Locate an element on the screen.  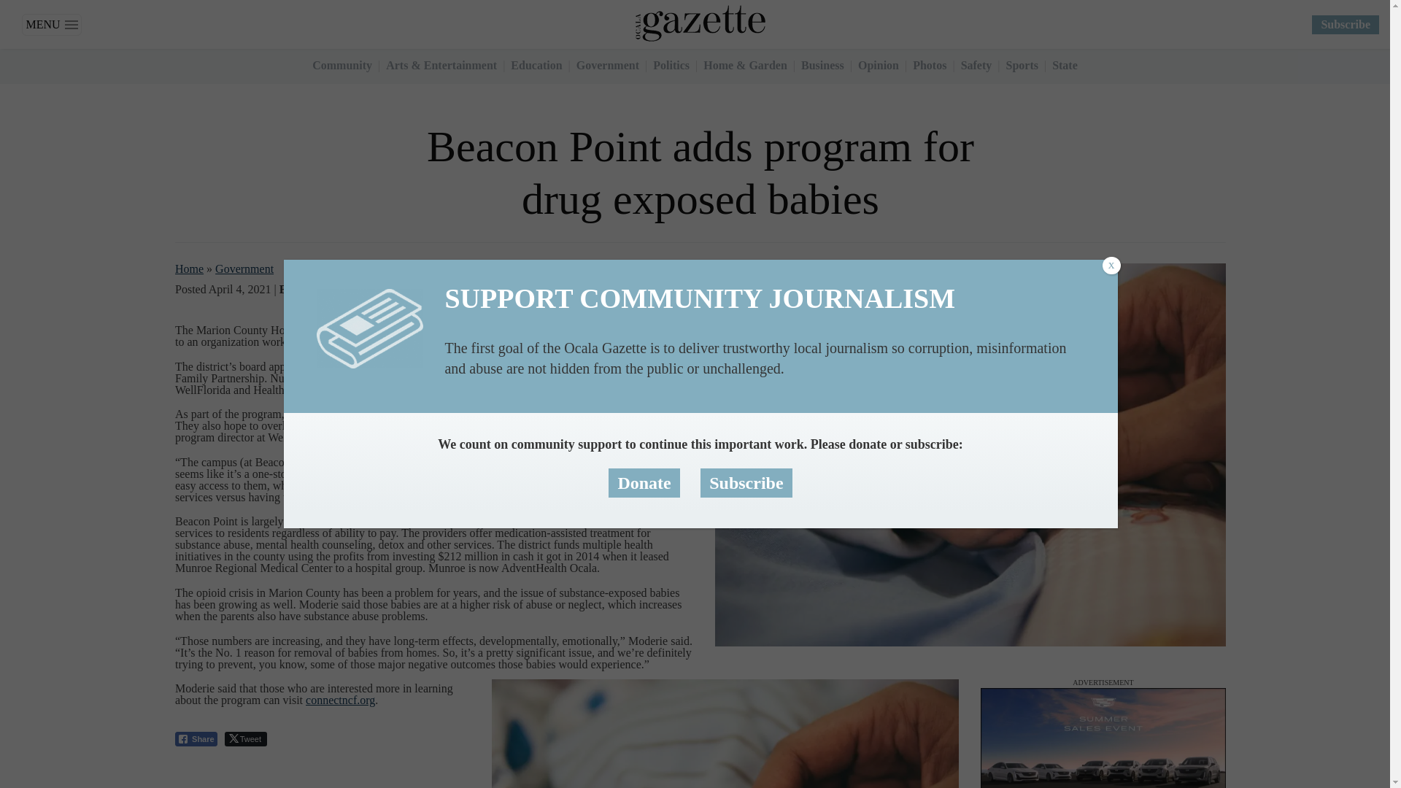
Photos is located at coordinates (930, 66).